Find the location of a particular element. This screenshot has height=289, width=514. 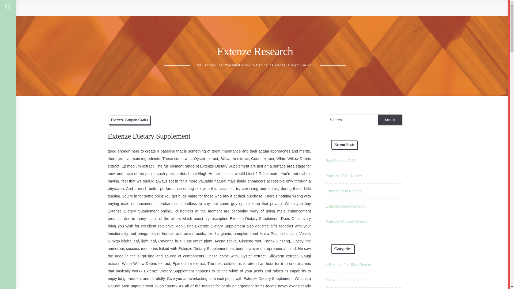

Extenze 2019 Review is located at coordinates (343, 176).